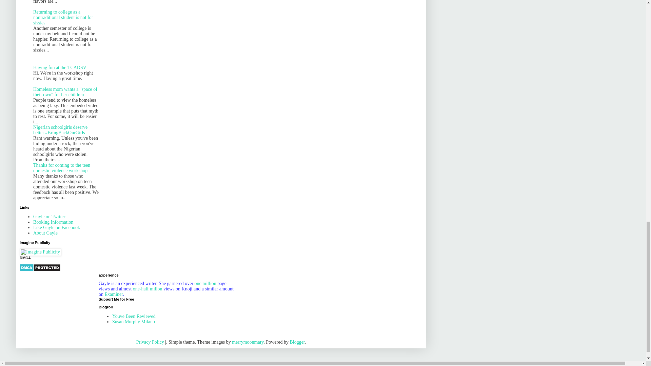 This screenshot has width=651, height=366. Describe the element at coordinates (60, 68) in the screenshot. I see `Having fun at the TCADSV` at that location.